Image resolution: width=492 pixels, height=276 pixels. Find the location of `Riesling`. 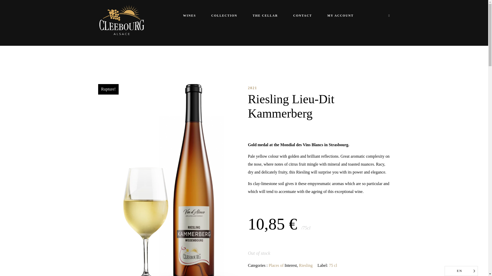

Riesling is located at coordinates (306, 265).